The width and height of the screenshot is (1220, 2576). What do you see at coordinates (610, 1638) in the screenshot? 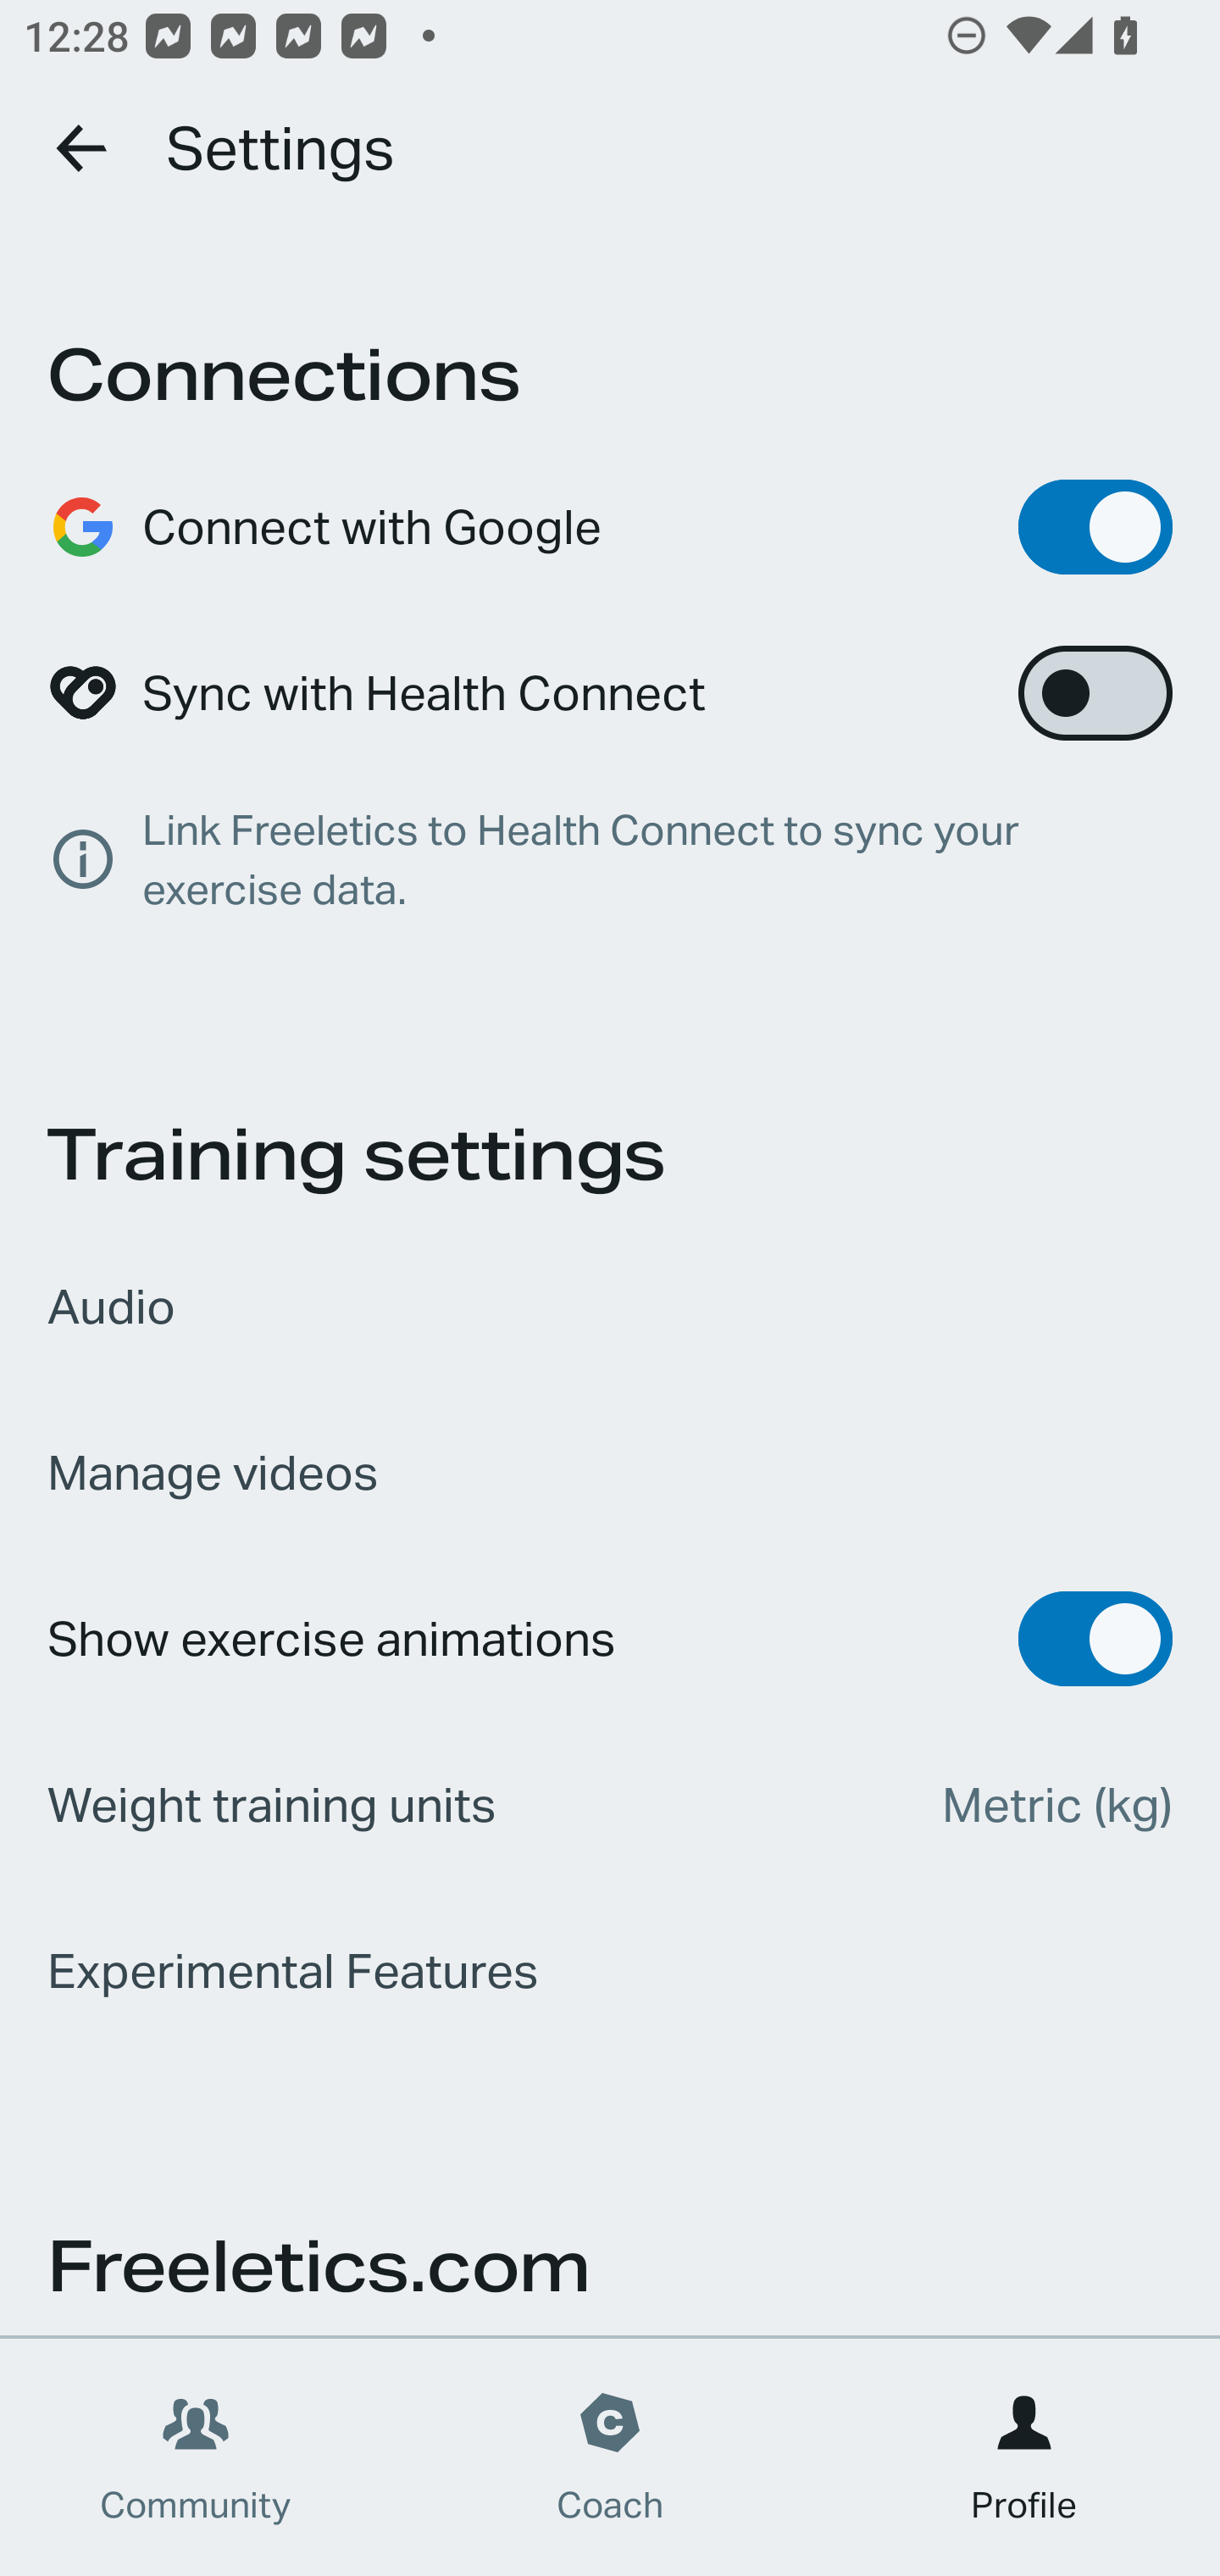
I see `Show exercise animations` at bounding box center [610, 1638].